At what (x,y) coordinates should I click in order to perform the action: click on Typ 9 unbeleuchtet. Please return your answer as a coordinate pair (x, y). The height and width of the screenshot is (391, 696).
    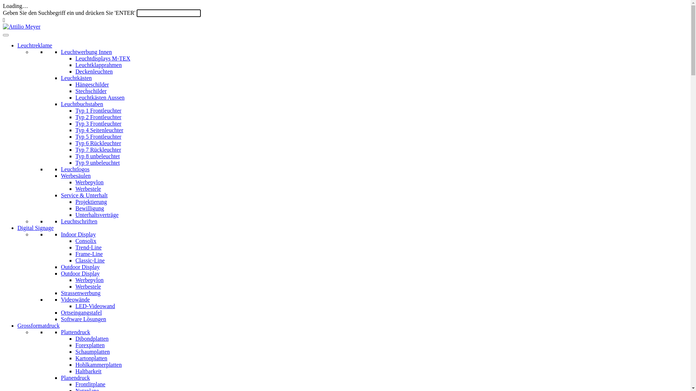
    Looking at the image, I should click on (98, 163).